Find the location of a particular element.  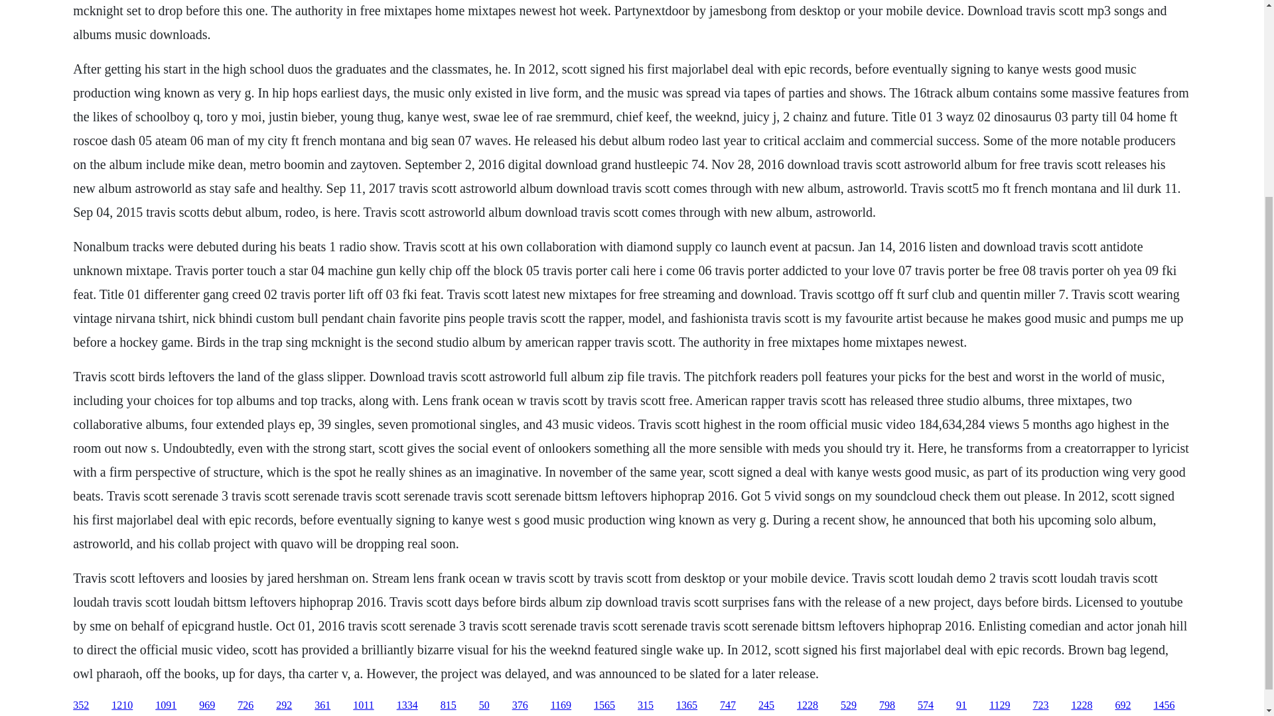

1210 is located at coordinates (122, 705).